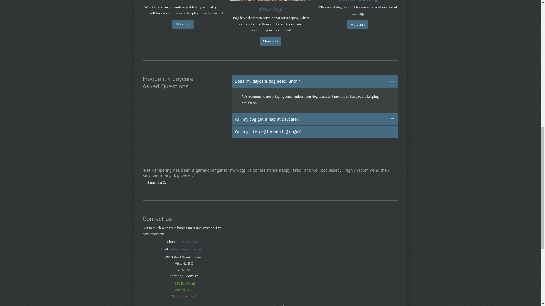  What do you see at coordinates (358, 24) in the screenshot?
I see `More info` at bounding box center [358, 24].